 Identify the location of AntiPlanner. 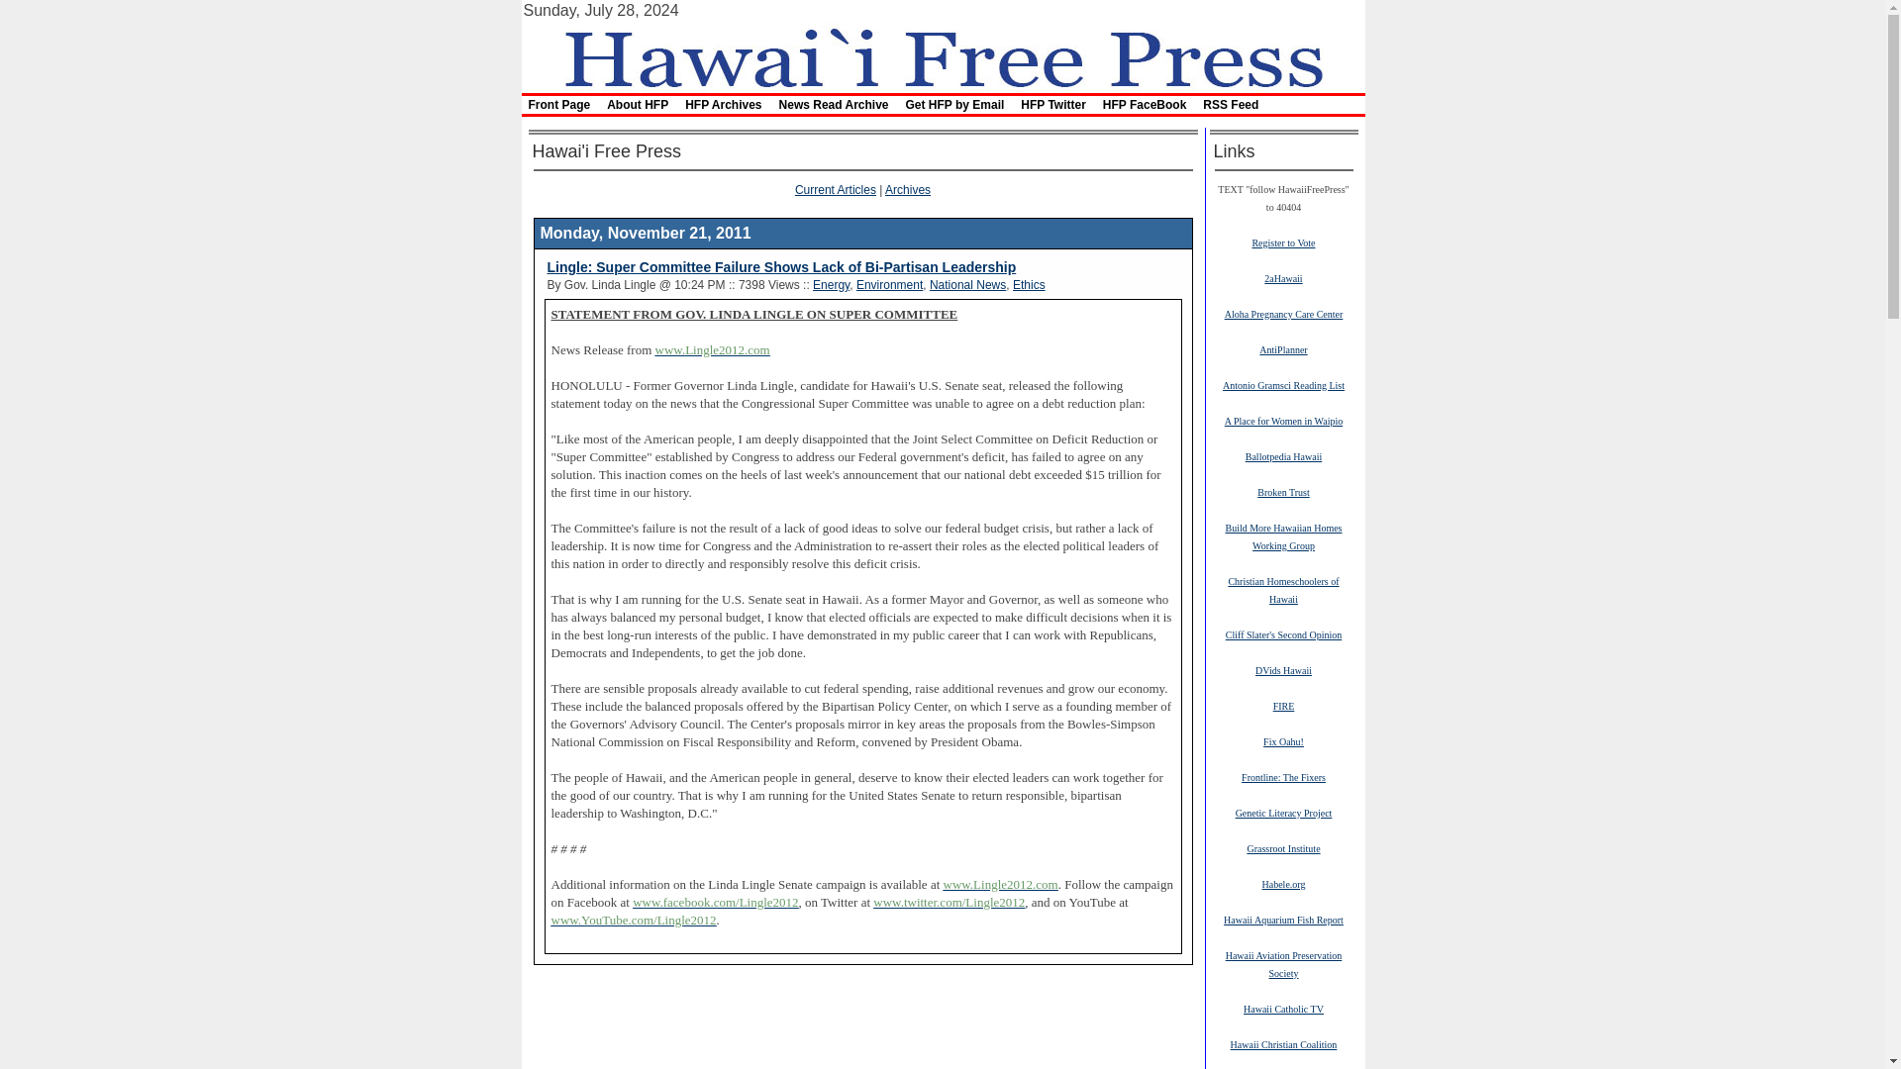
(1283, 348).